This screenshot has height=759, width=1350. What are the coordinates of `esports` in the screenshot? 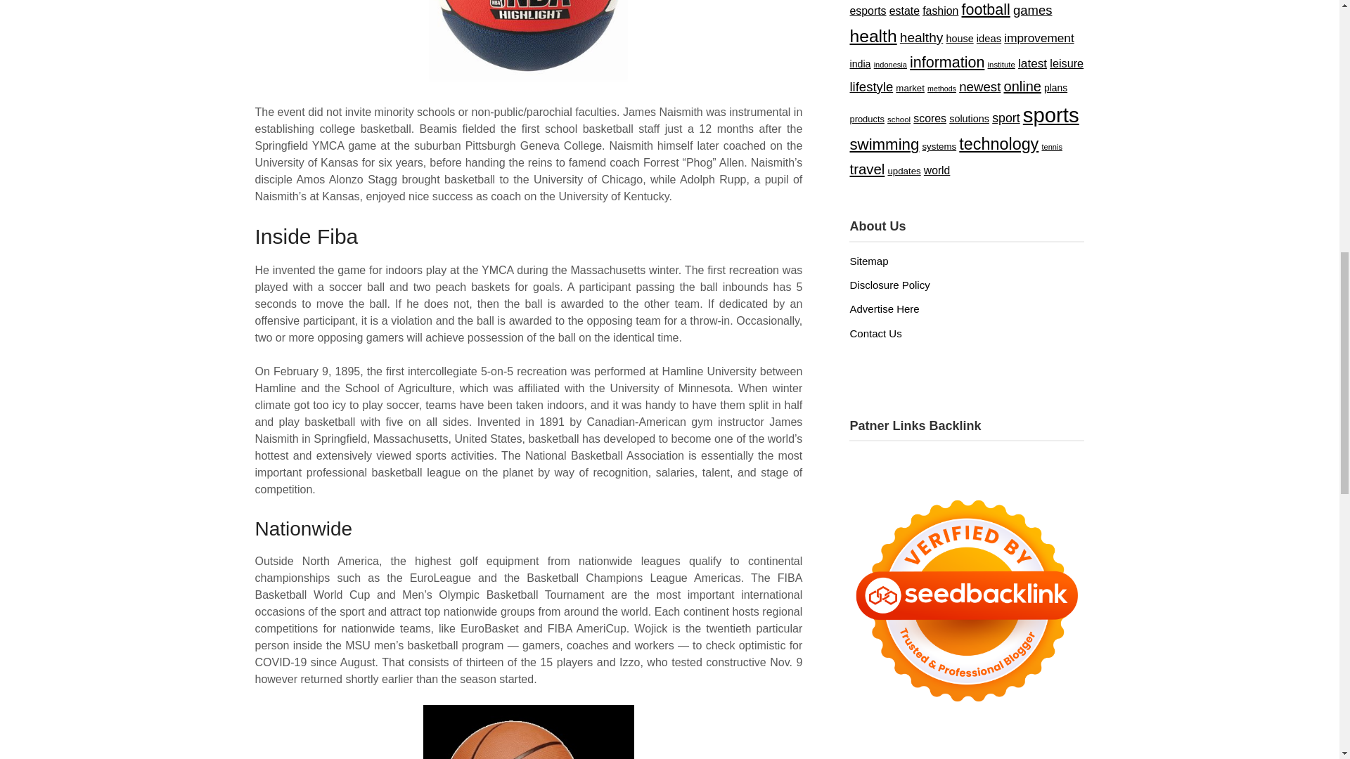 It's located at (867, 10).